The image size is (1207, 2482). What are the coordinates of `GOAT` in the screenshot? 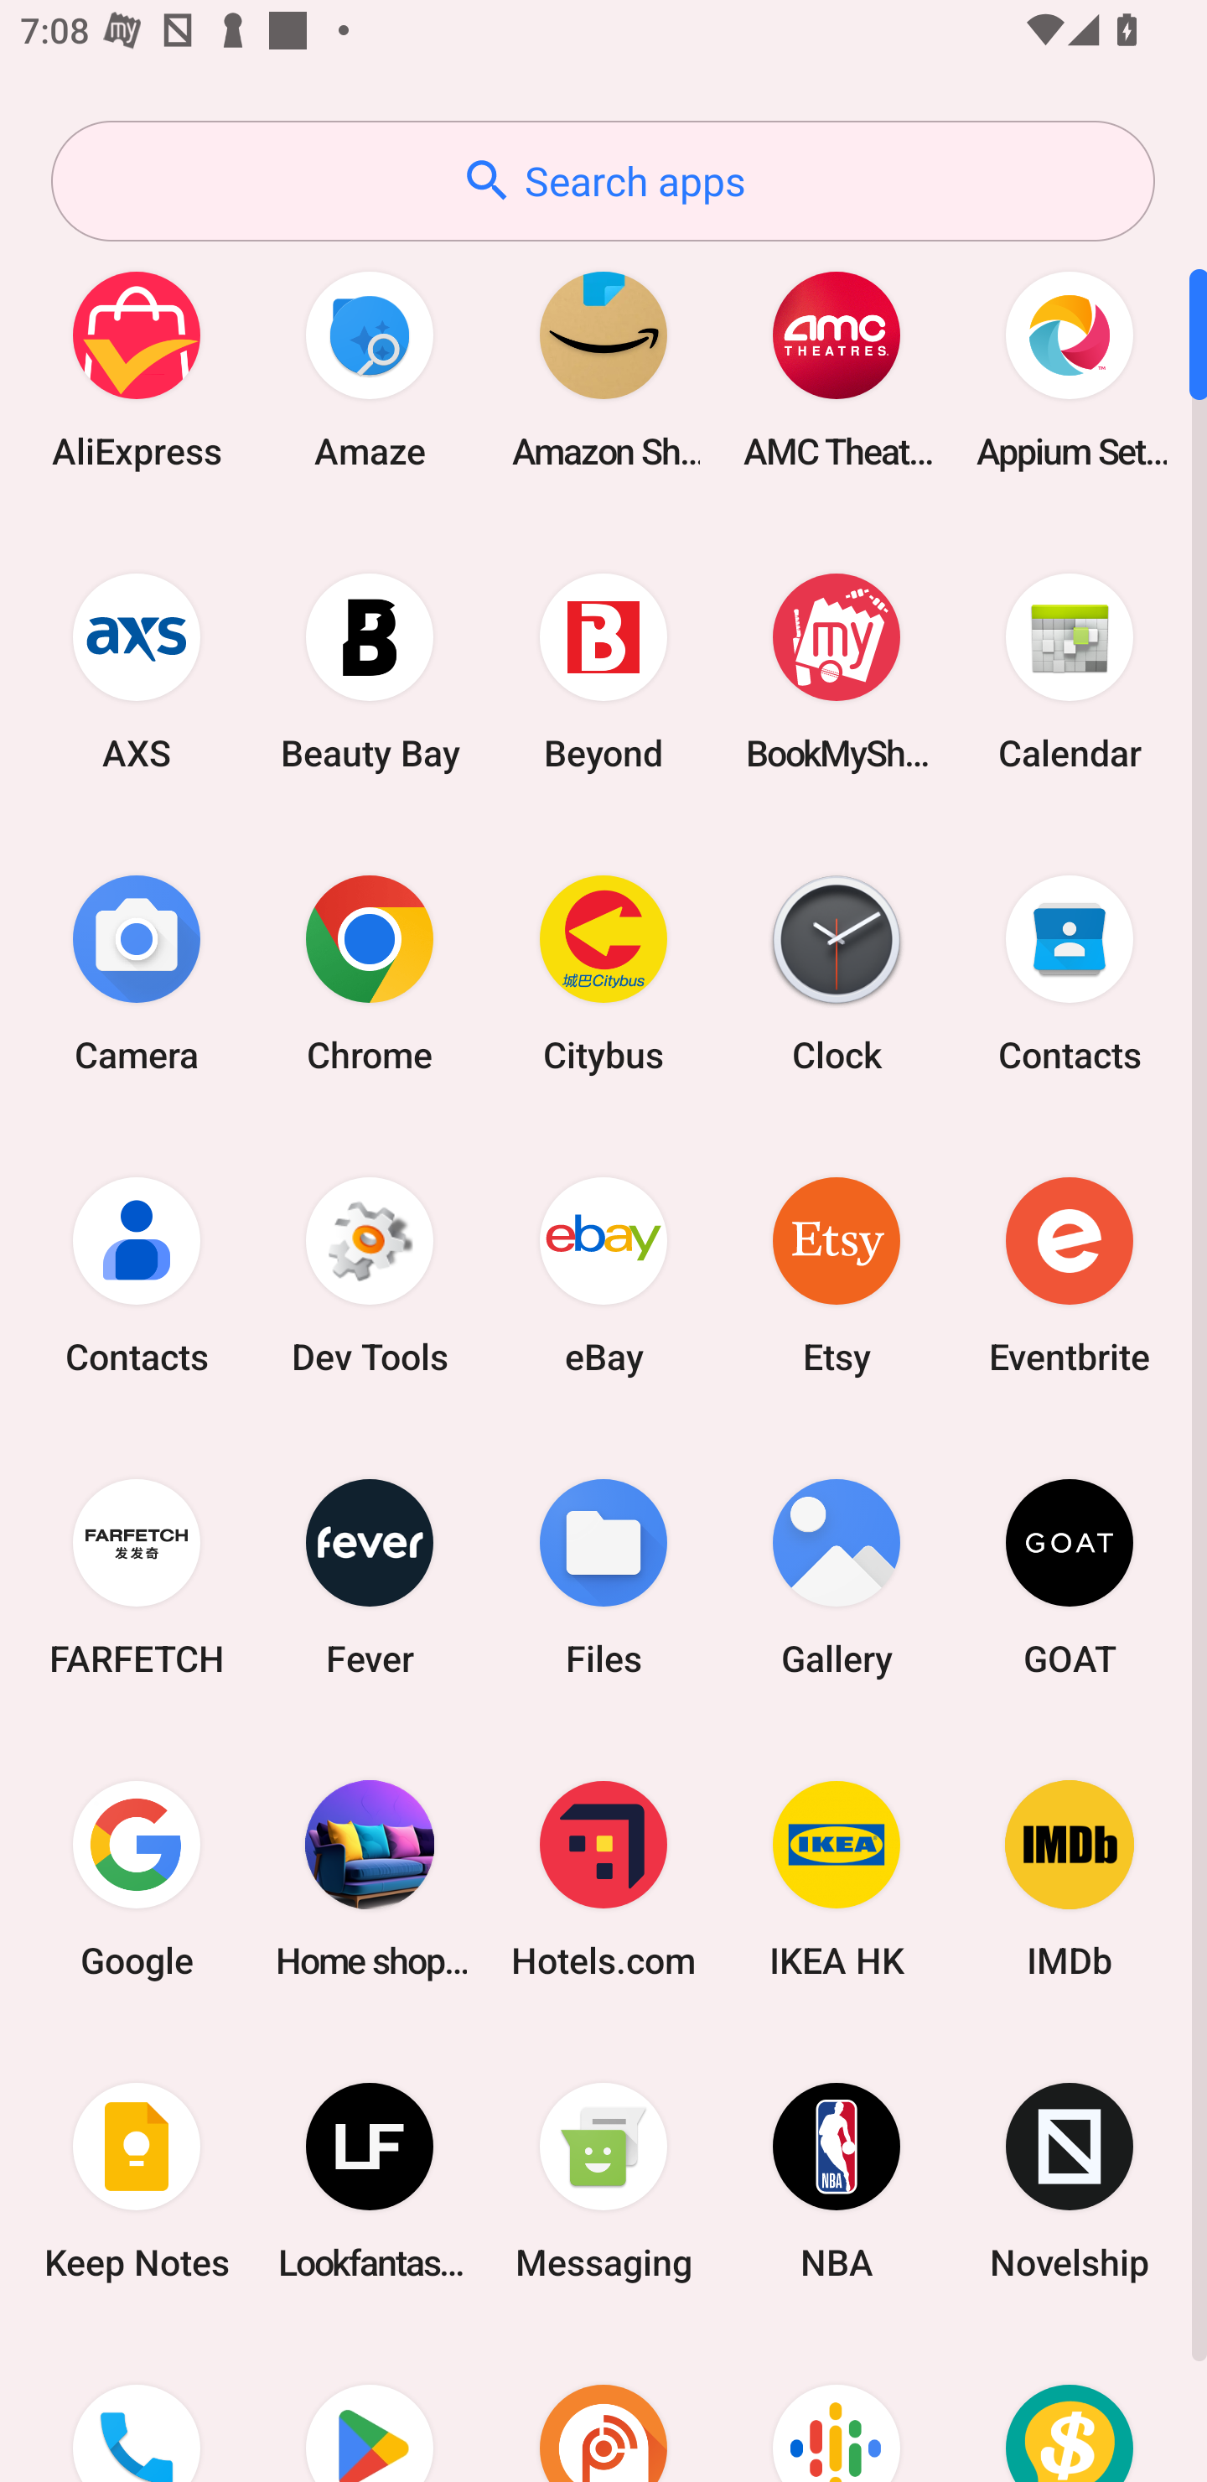 It's located at (1070, 1576).